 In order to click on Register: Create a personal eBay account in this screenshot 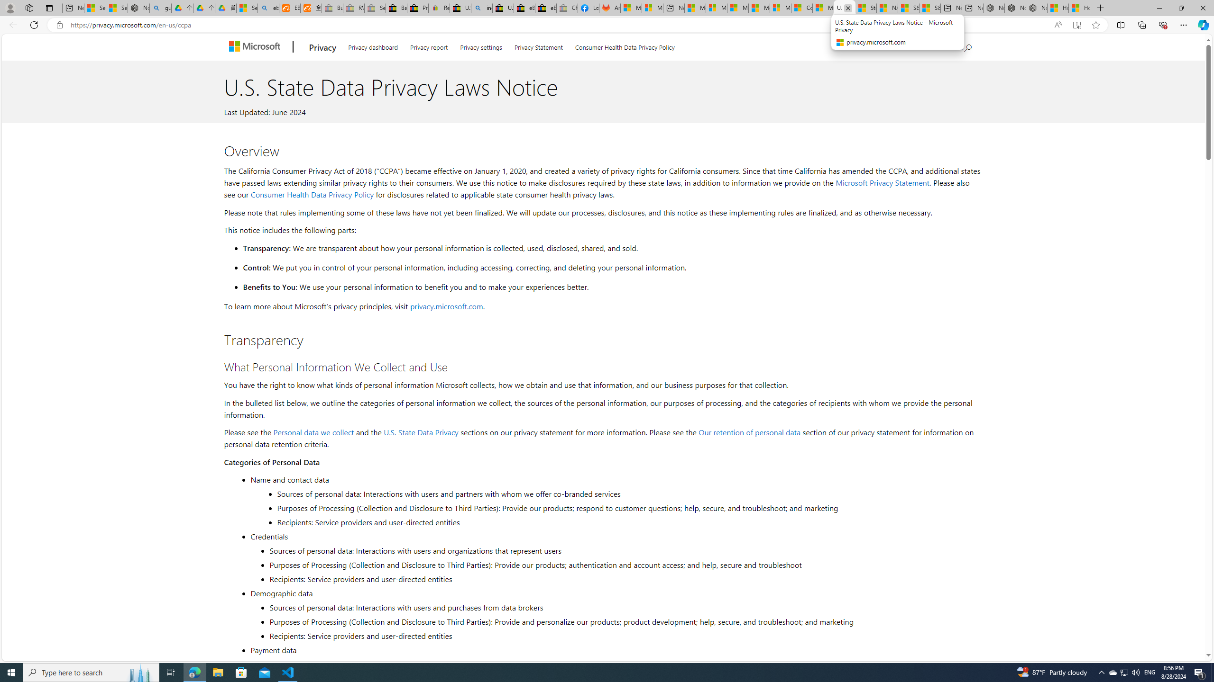, I will do `click(439, 8)`.